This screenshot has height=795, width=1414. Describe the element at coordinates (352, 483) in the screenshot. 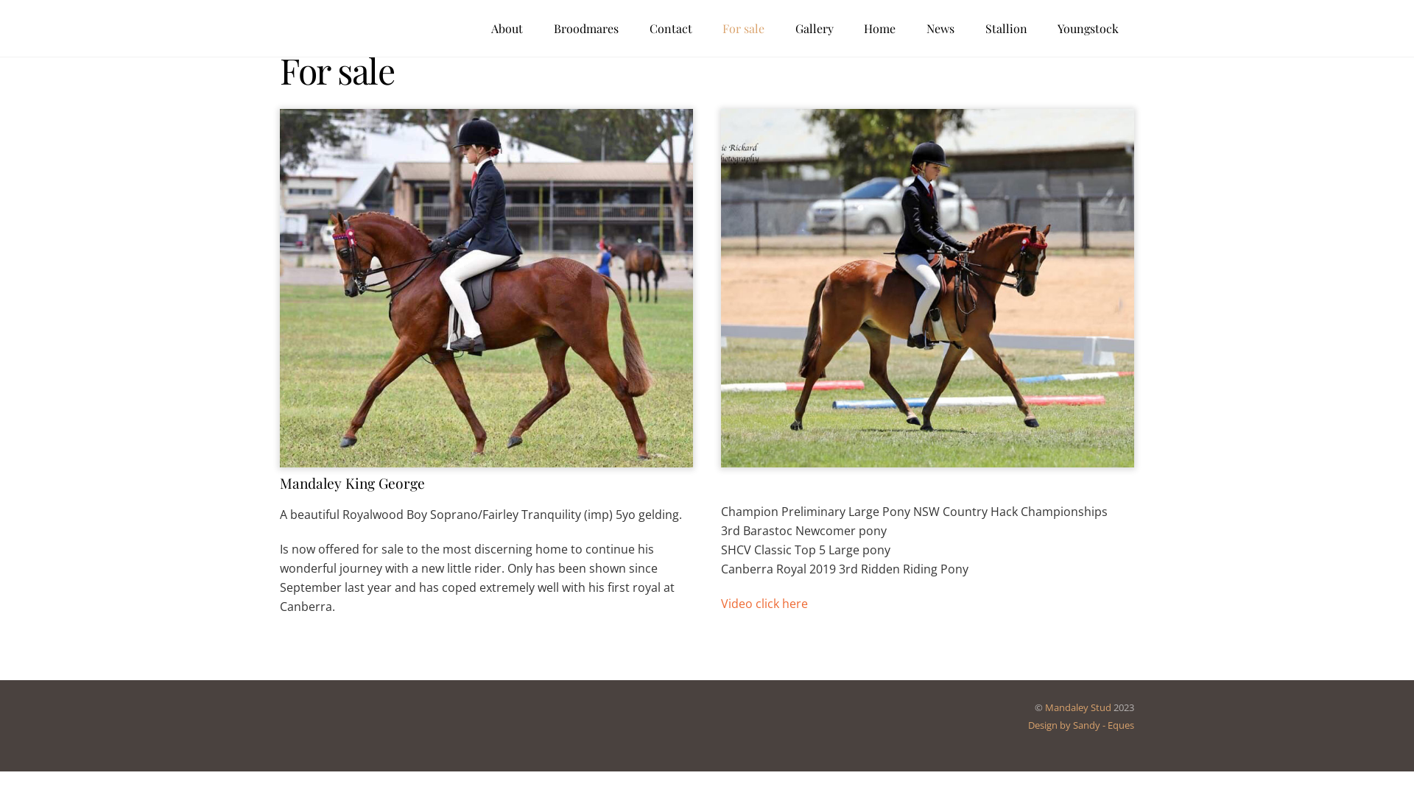

I see `Mandaley King George` at that location.